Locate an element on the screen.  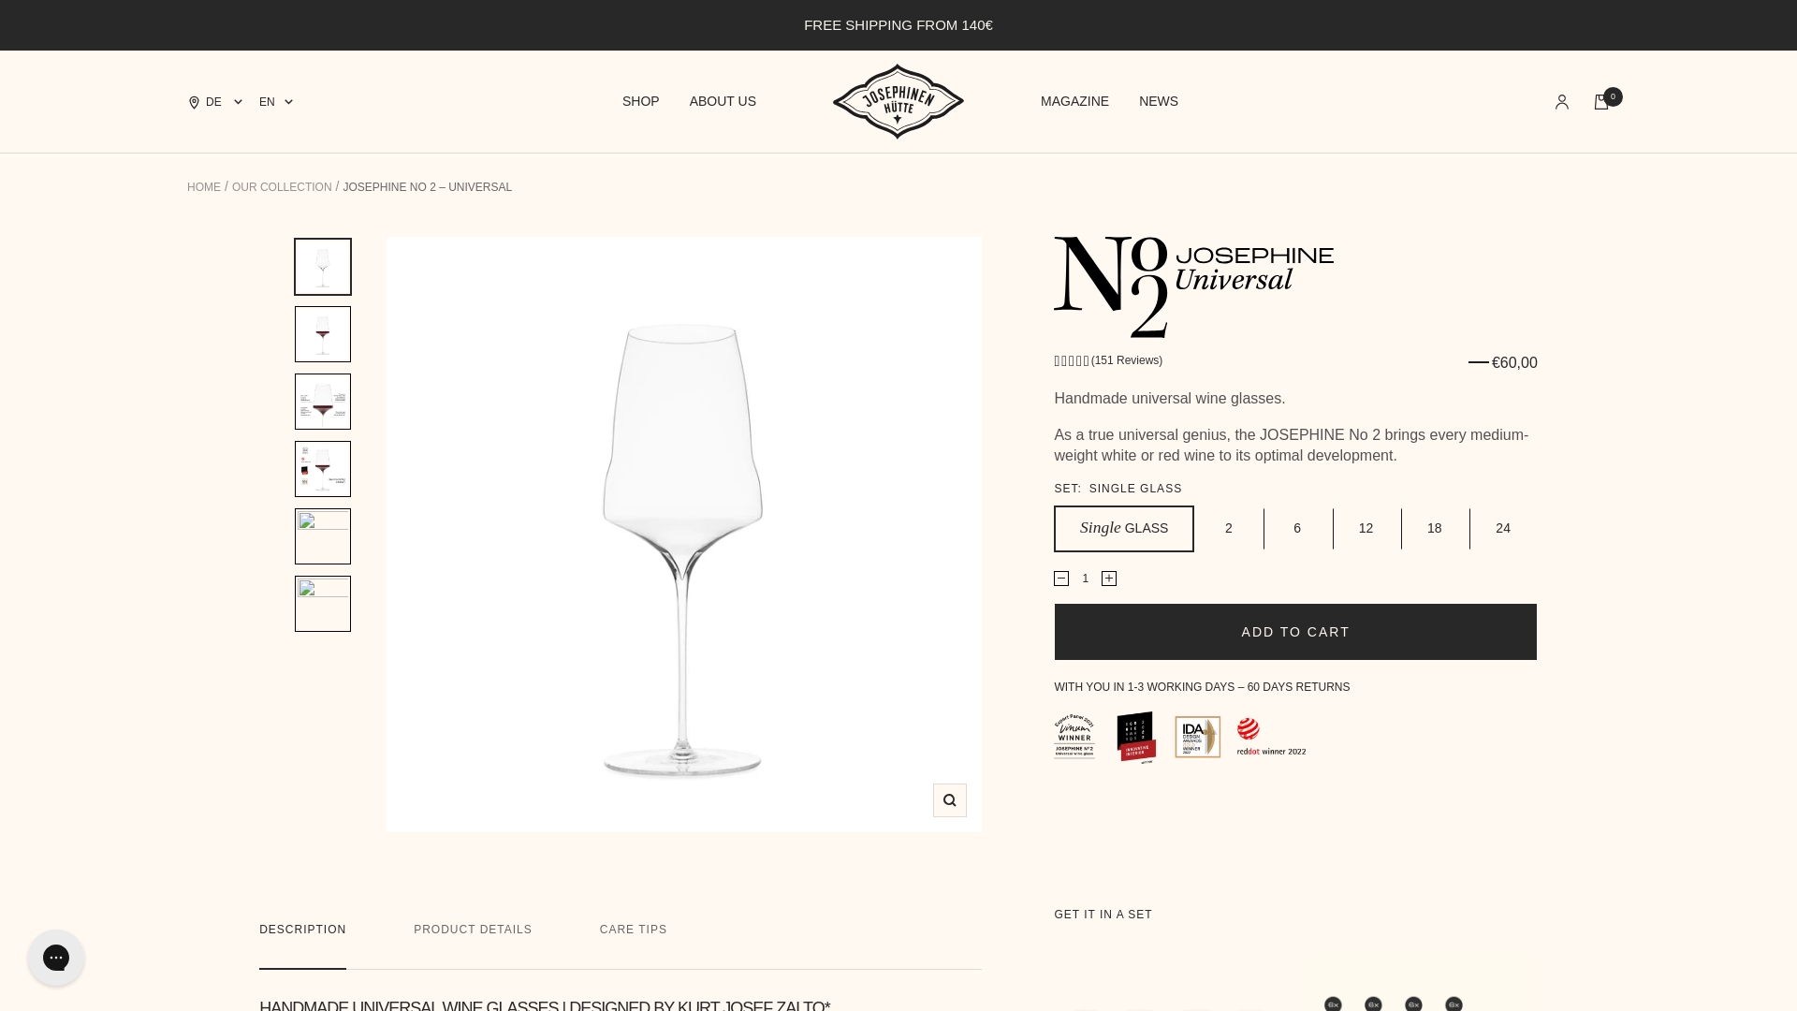
BE is located at coordinates (268, 202).